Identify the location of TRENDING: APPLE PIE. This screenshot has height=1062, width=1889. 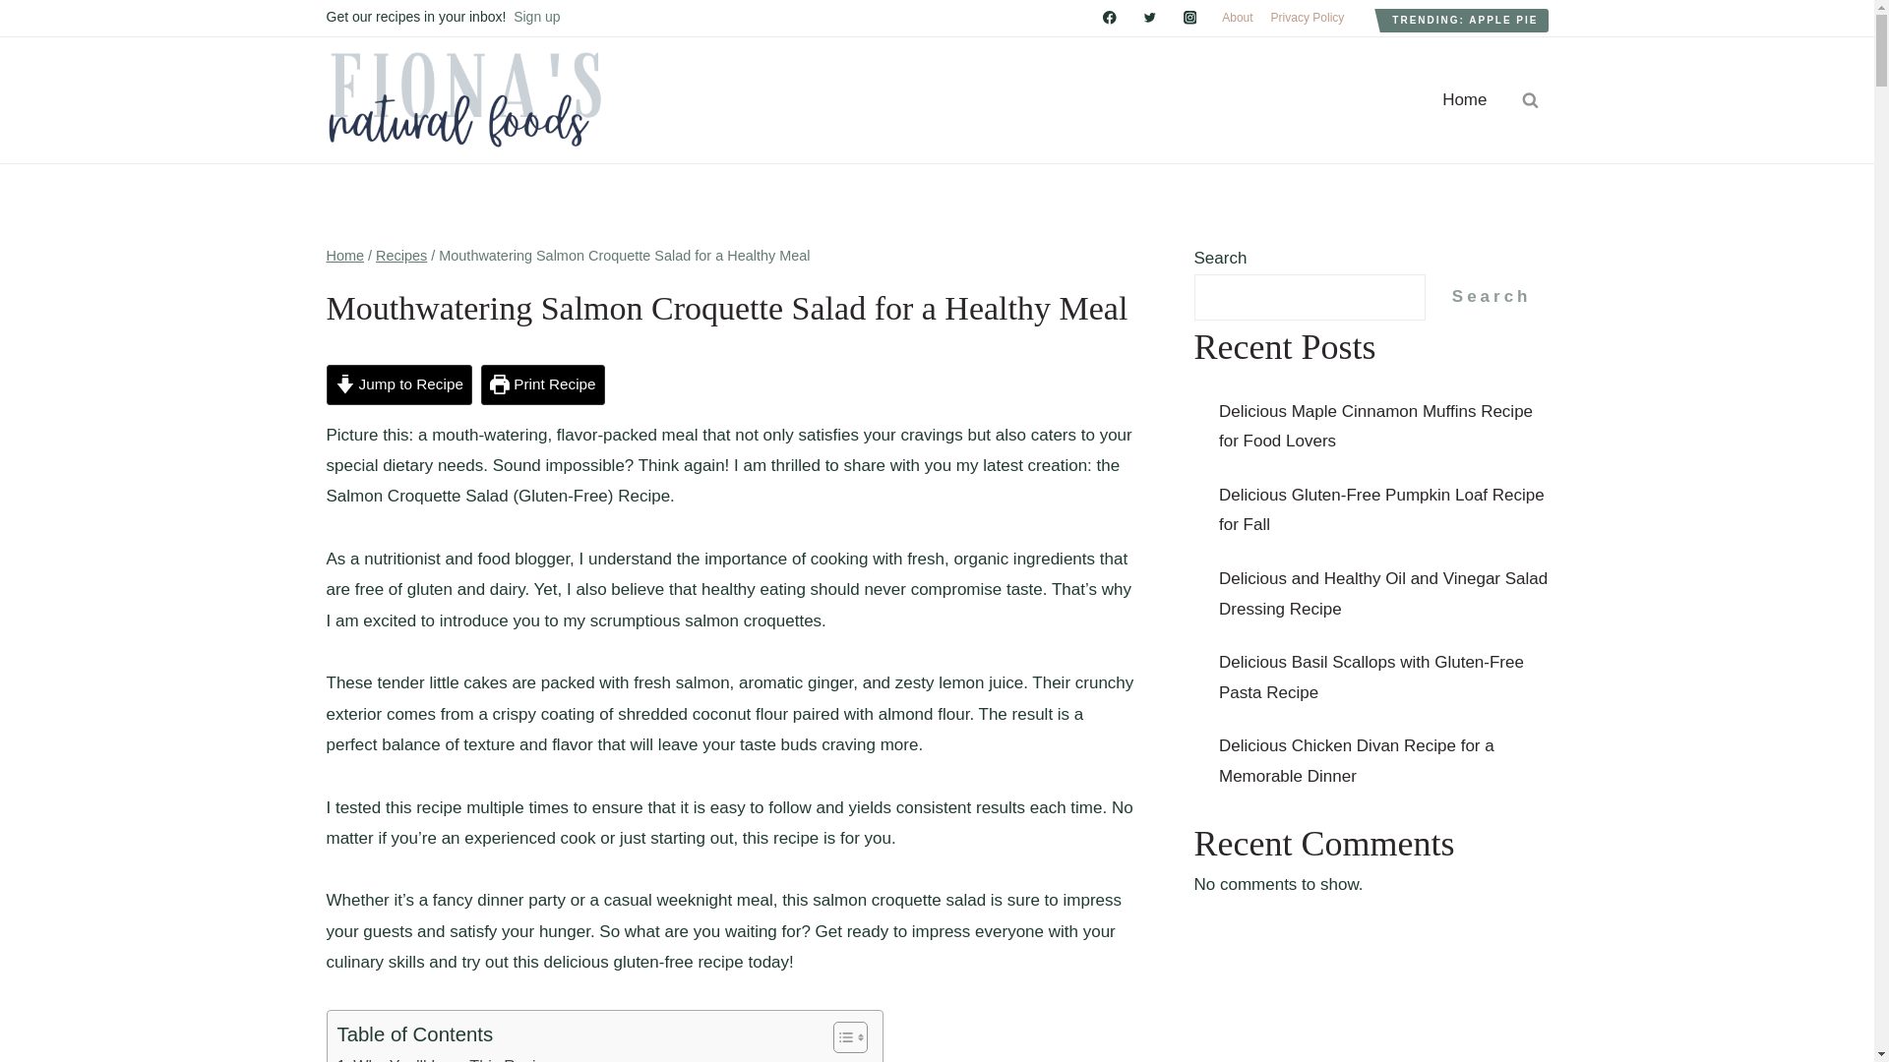
(1464, 20).